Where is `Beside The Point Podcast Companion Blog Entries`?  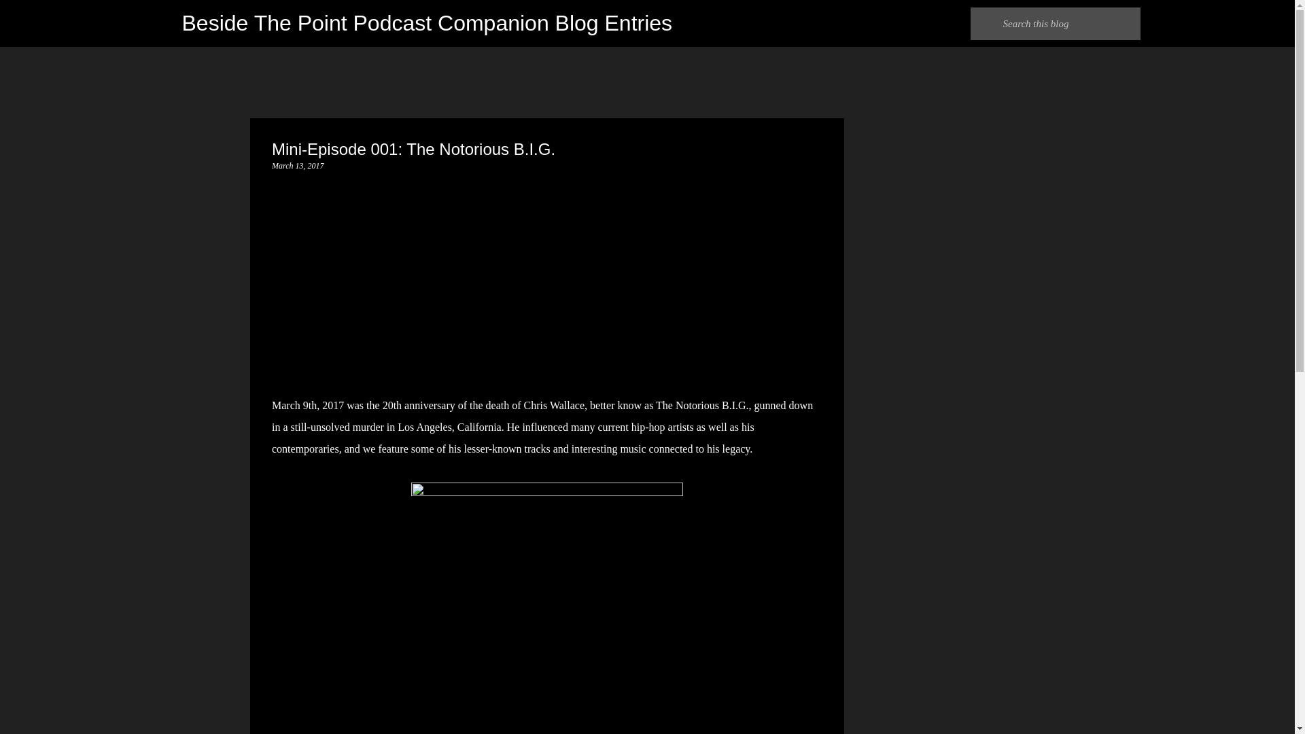
Beside The Point Podcast Companion Blog Entries is located at coordinates (428, 23).